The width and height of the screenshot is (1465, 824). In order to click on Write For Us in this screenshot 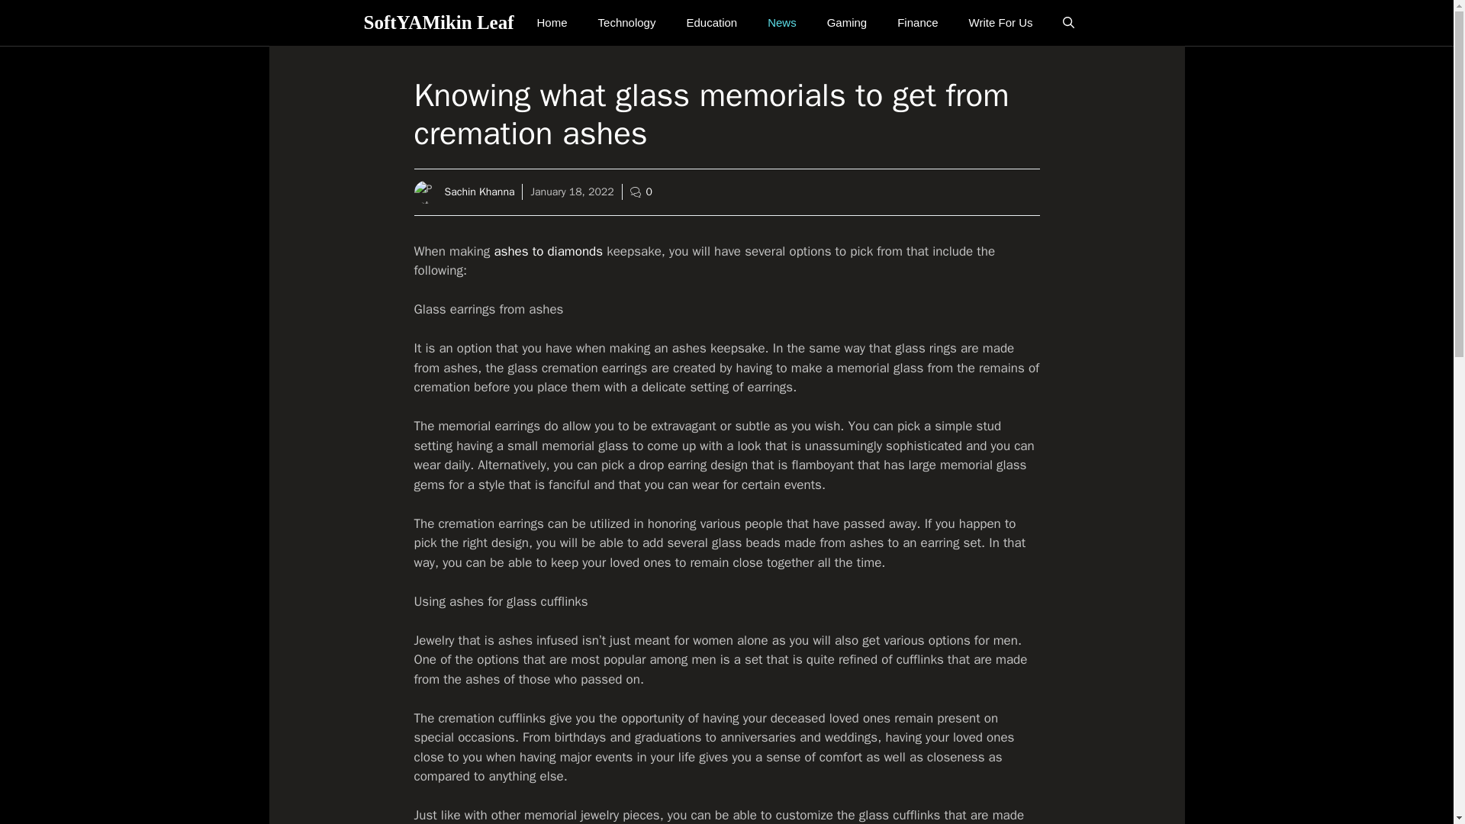, I will do `click(1001, 23)`.